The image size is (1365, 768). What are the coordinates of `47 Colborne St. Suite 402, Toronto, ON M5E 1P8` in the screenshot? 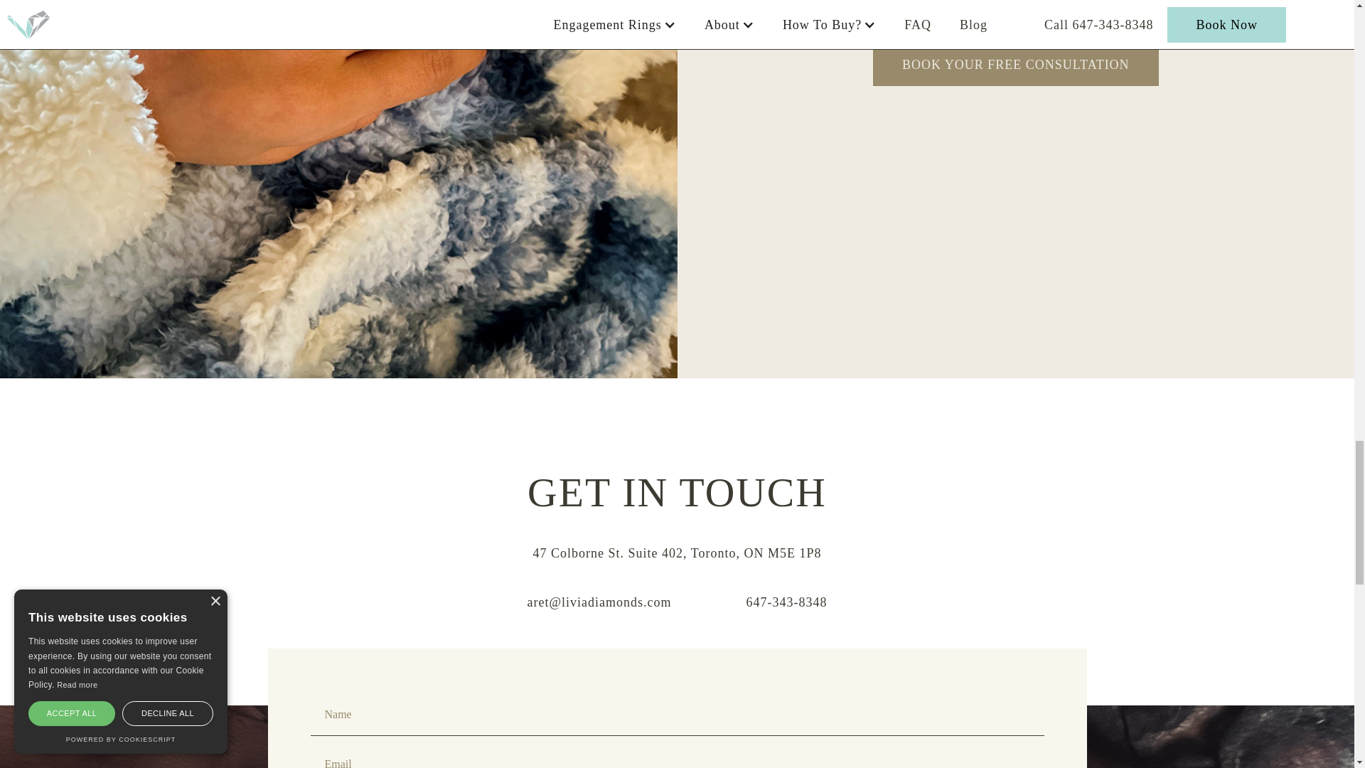 It's located at (677, 553).